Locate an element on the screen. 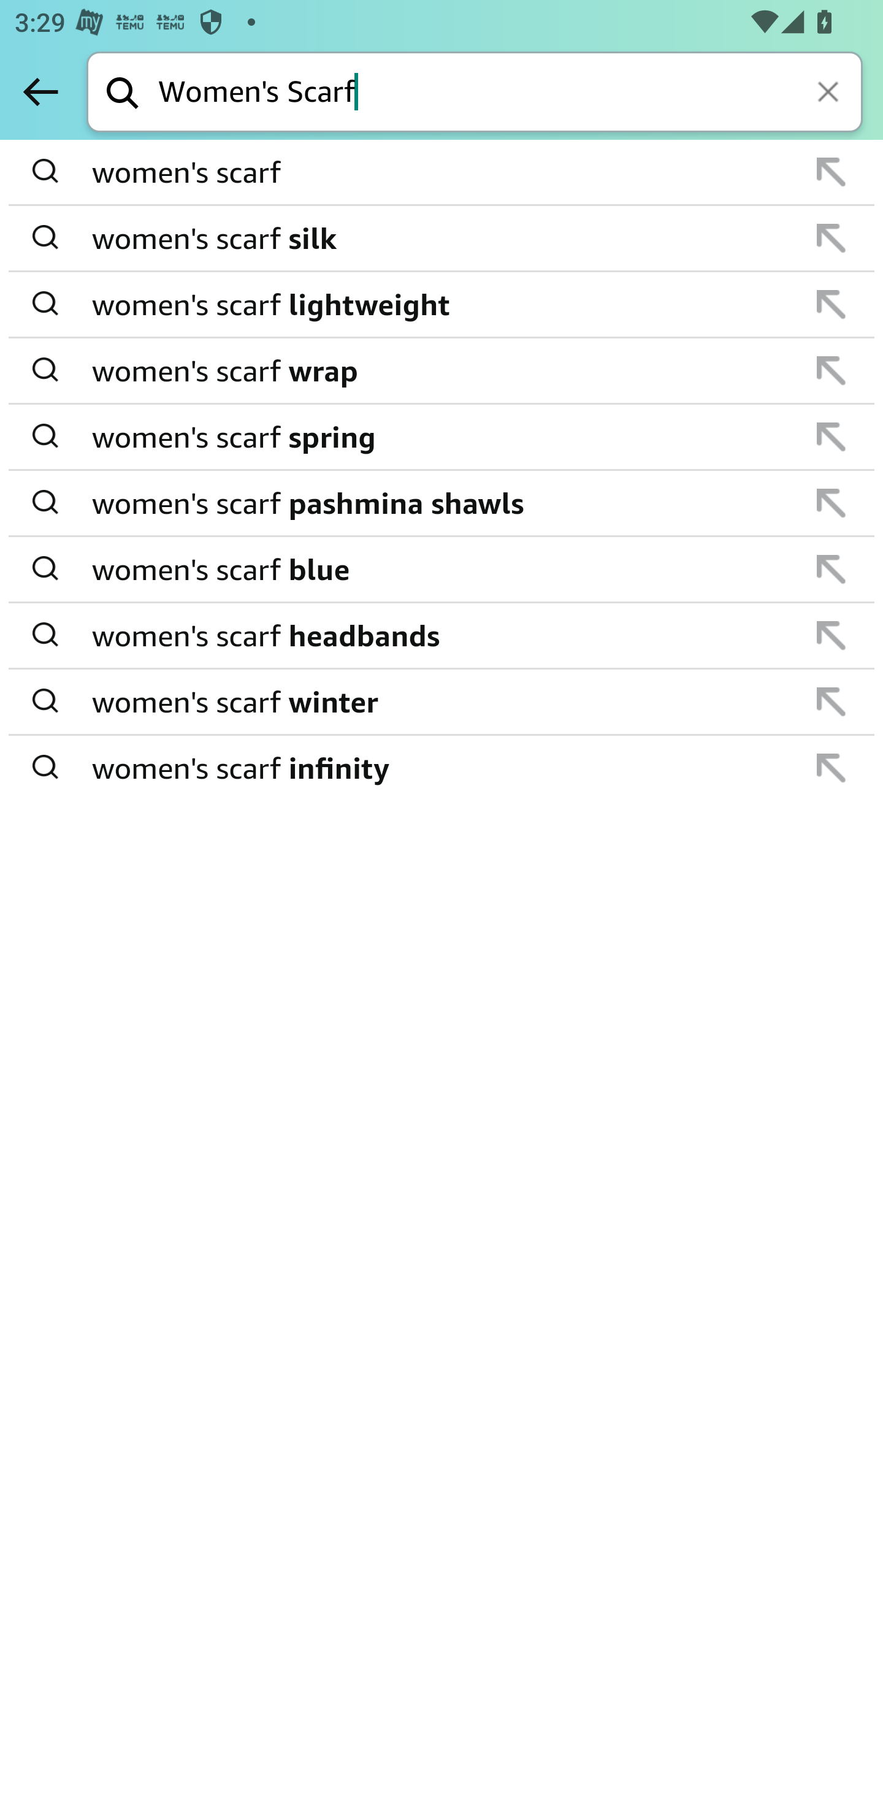 The width and height of the screenshot is (883, 1815). women's scarf blue is located at coordinates (443, 569).